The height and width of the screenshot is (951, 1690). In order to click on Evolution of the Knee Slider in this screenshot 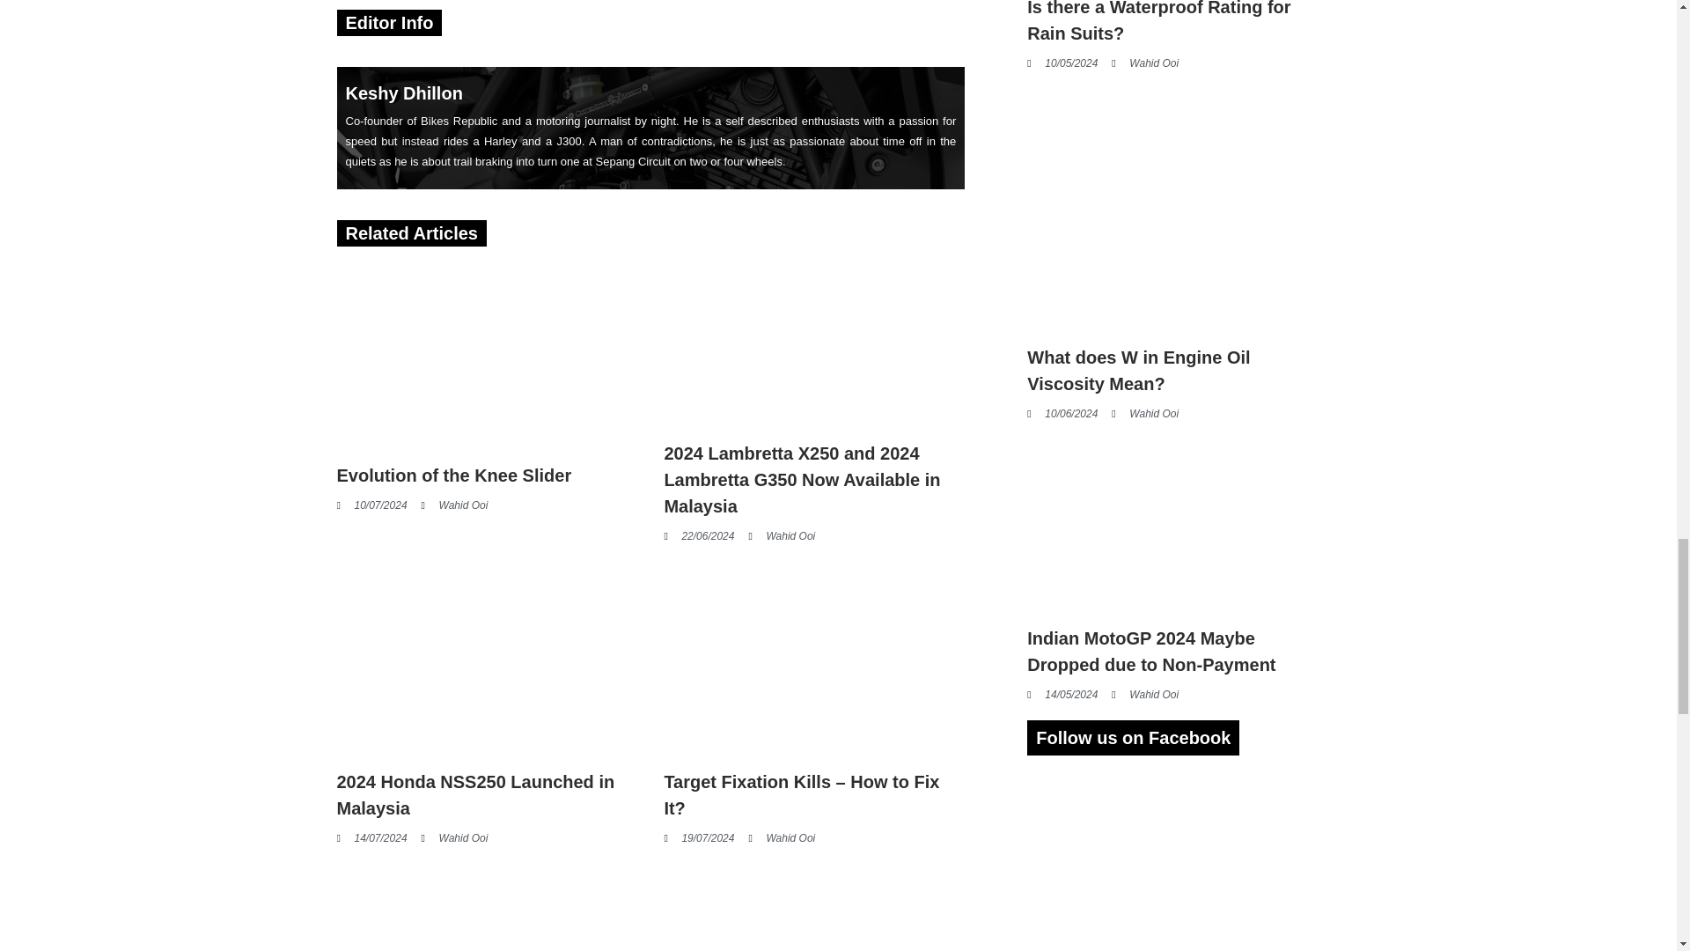, I will do `click(453, 475)`.